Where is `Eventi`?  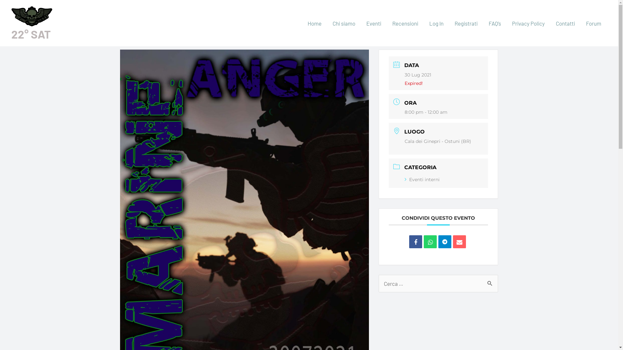
Eventi is located at coordinates (374, 23).